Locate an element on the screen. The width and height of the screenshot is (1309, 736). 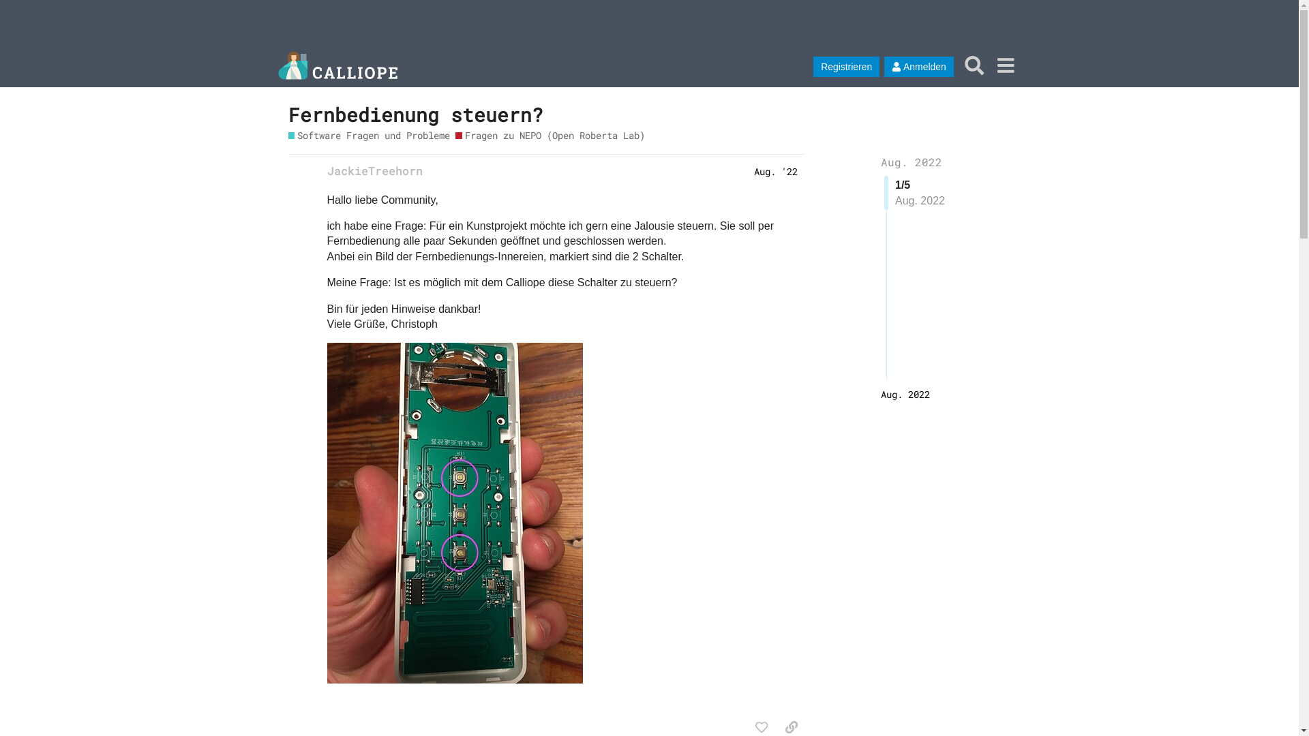
Aug. 2022 is located at coordinates (912, 162).